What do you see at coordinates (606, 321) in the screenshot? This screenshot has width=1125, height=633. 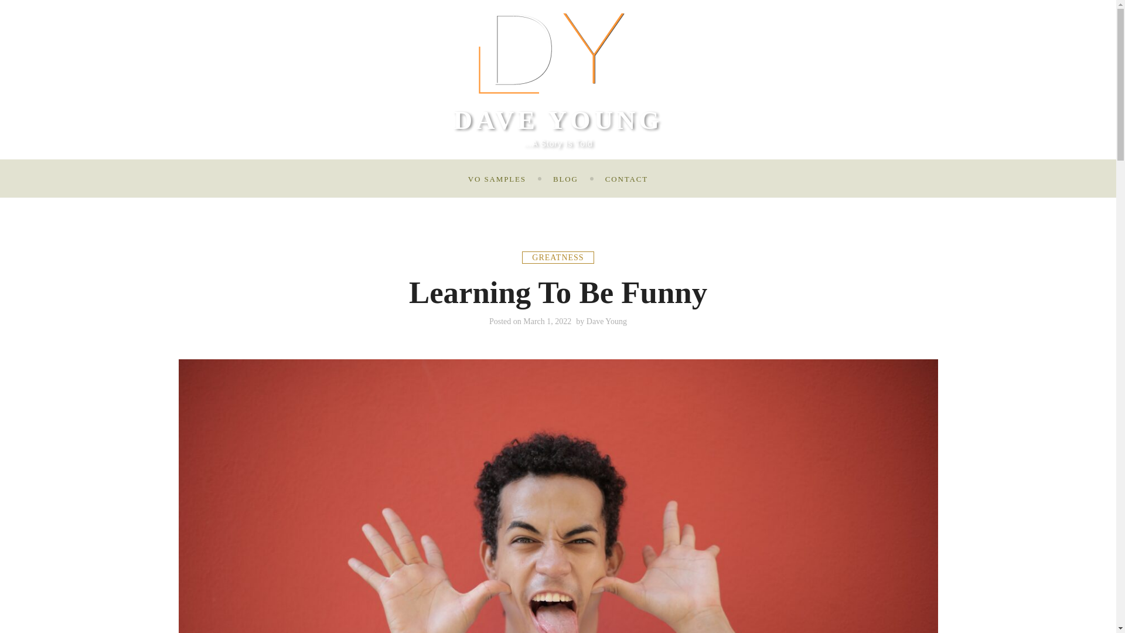 I see `Dave Young` at bounding box center [606, 321].